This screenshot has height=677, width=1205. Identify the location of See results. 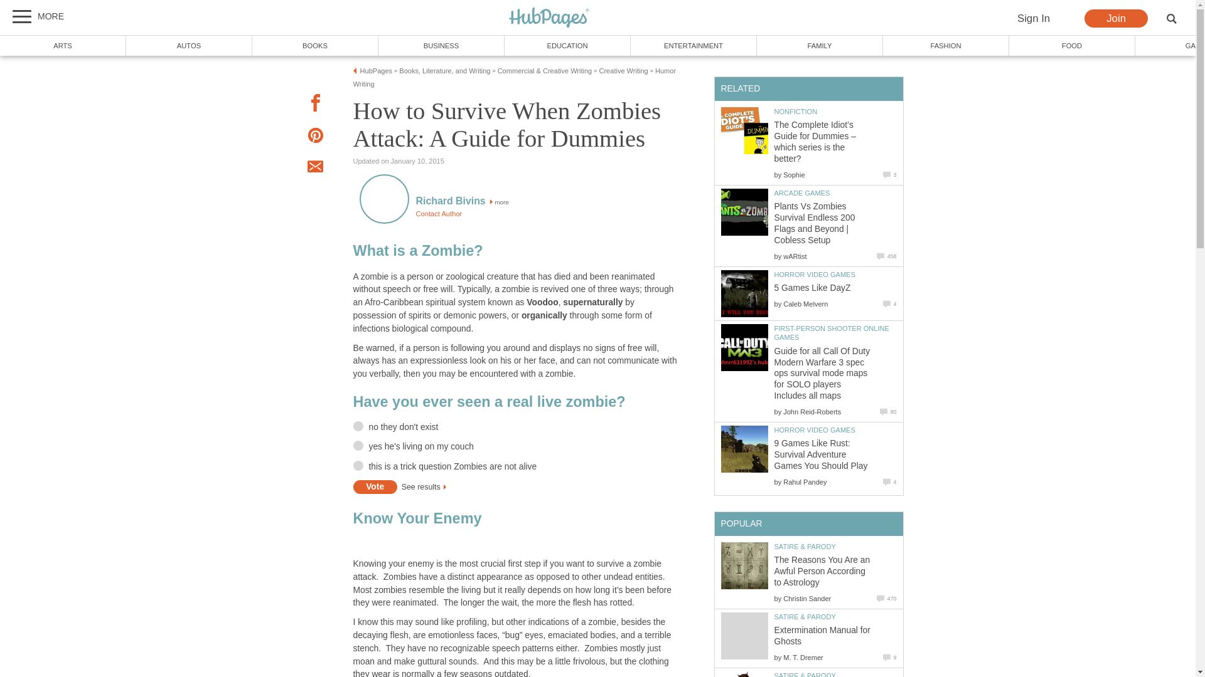
(420, 487).